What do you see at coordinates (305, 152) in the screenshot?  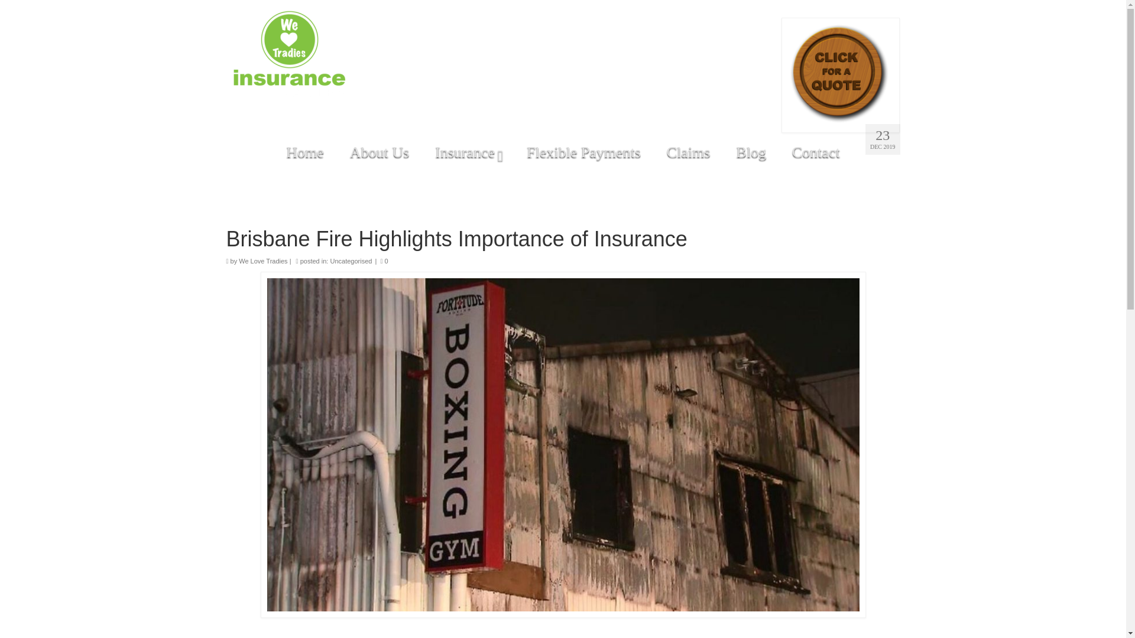 I see `Home` at bounding box center [305, 152].